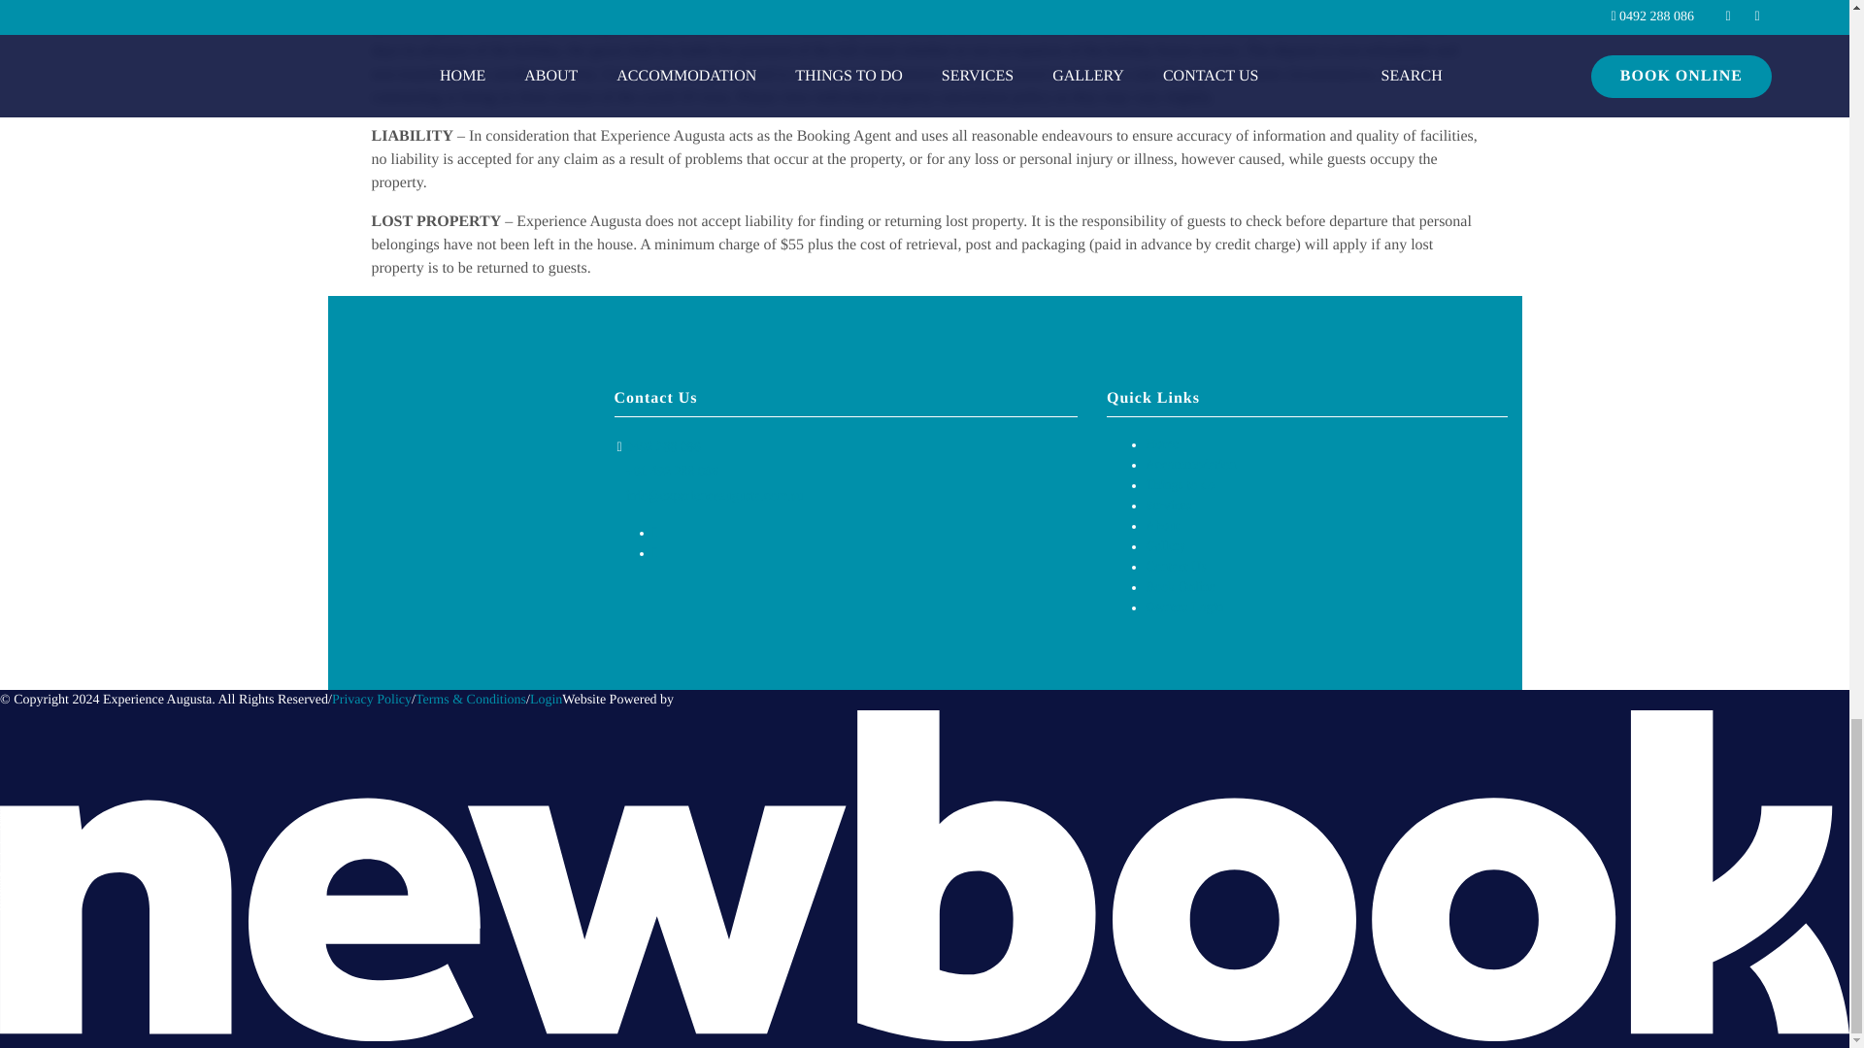  I want to click on About, so click(1163, 526).